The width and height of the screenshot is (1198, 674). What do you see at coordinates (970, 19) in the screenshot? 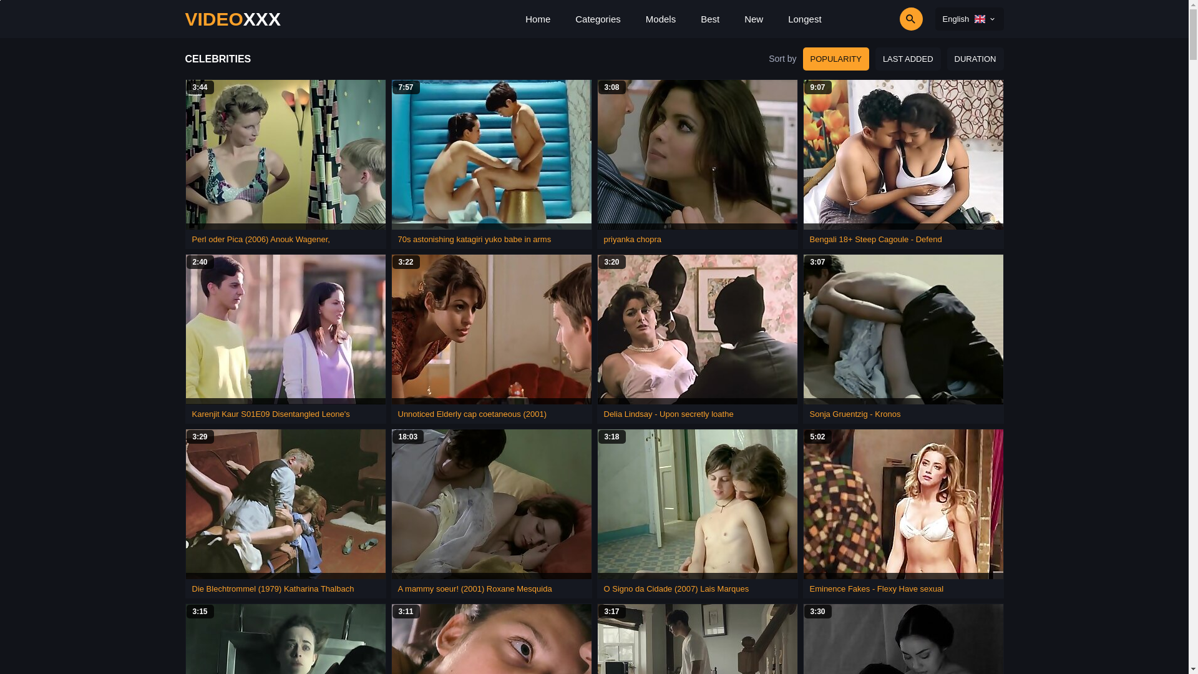
I see `English` at bounding box center [970, 19].